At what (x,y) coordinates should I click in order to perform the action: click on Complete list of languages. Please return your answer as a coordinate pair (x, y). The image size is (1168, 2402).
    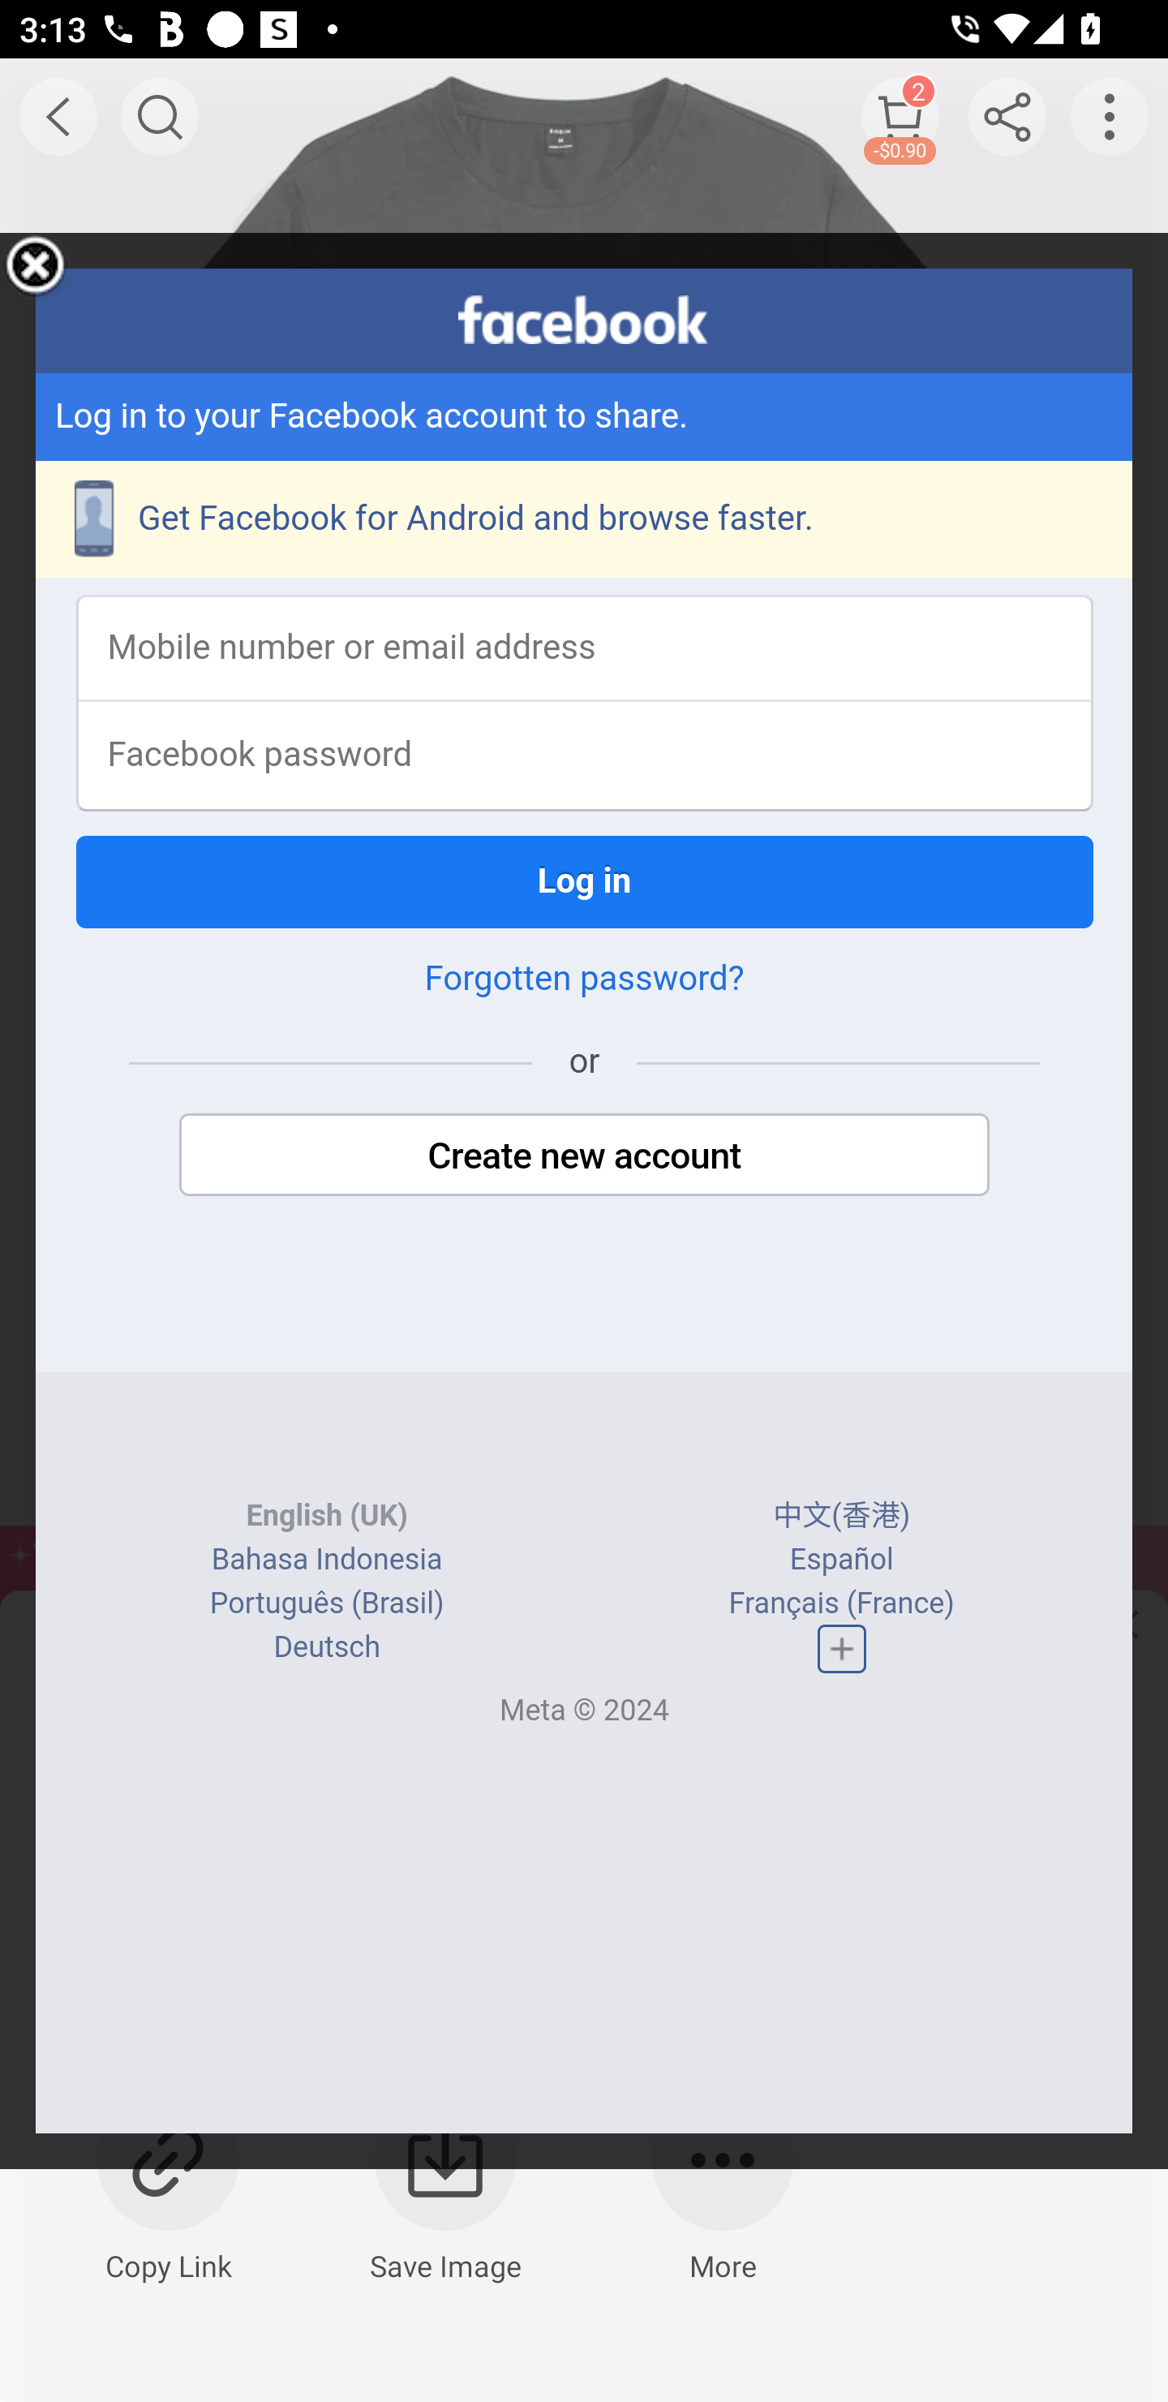
    Looking at the image, I should click on (840, 1649).